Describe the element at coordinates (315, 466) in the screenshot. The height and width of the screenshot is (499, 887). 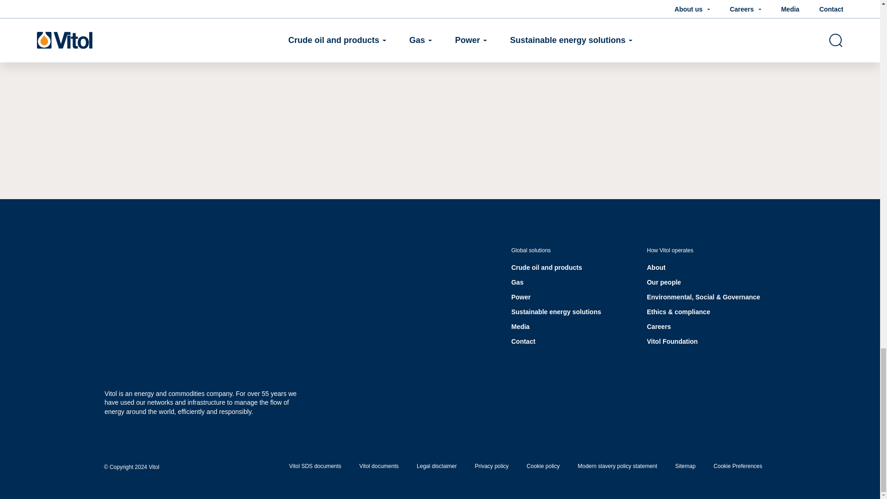
I see `Vitol SDS documents` at that location.